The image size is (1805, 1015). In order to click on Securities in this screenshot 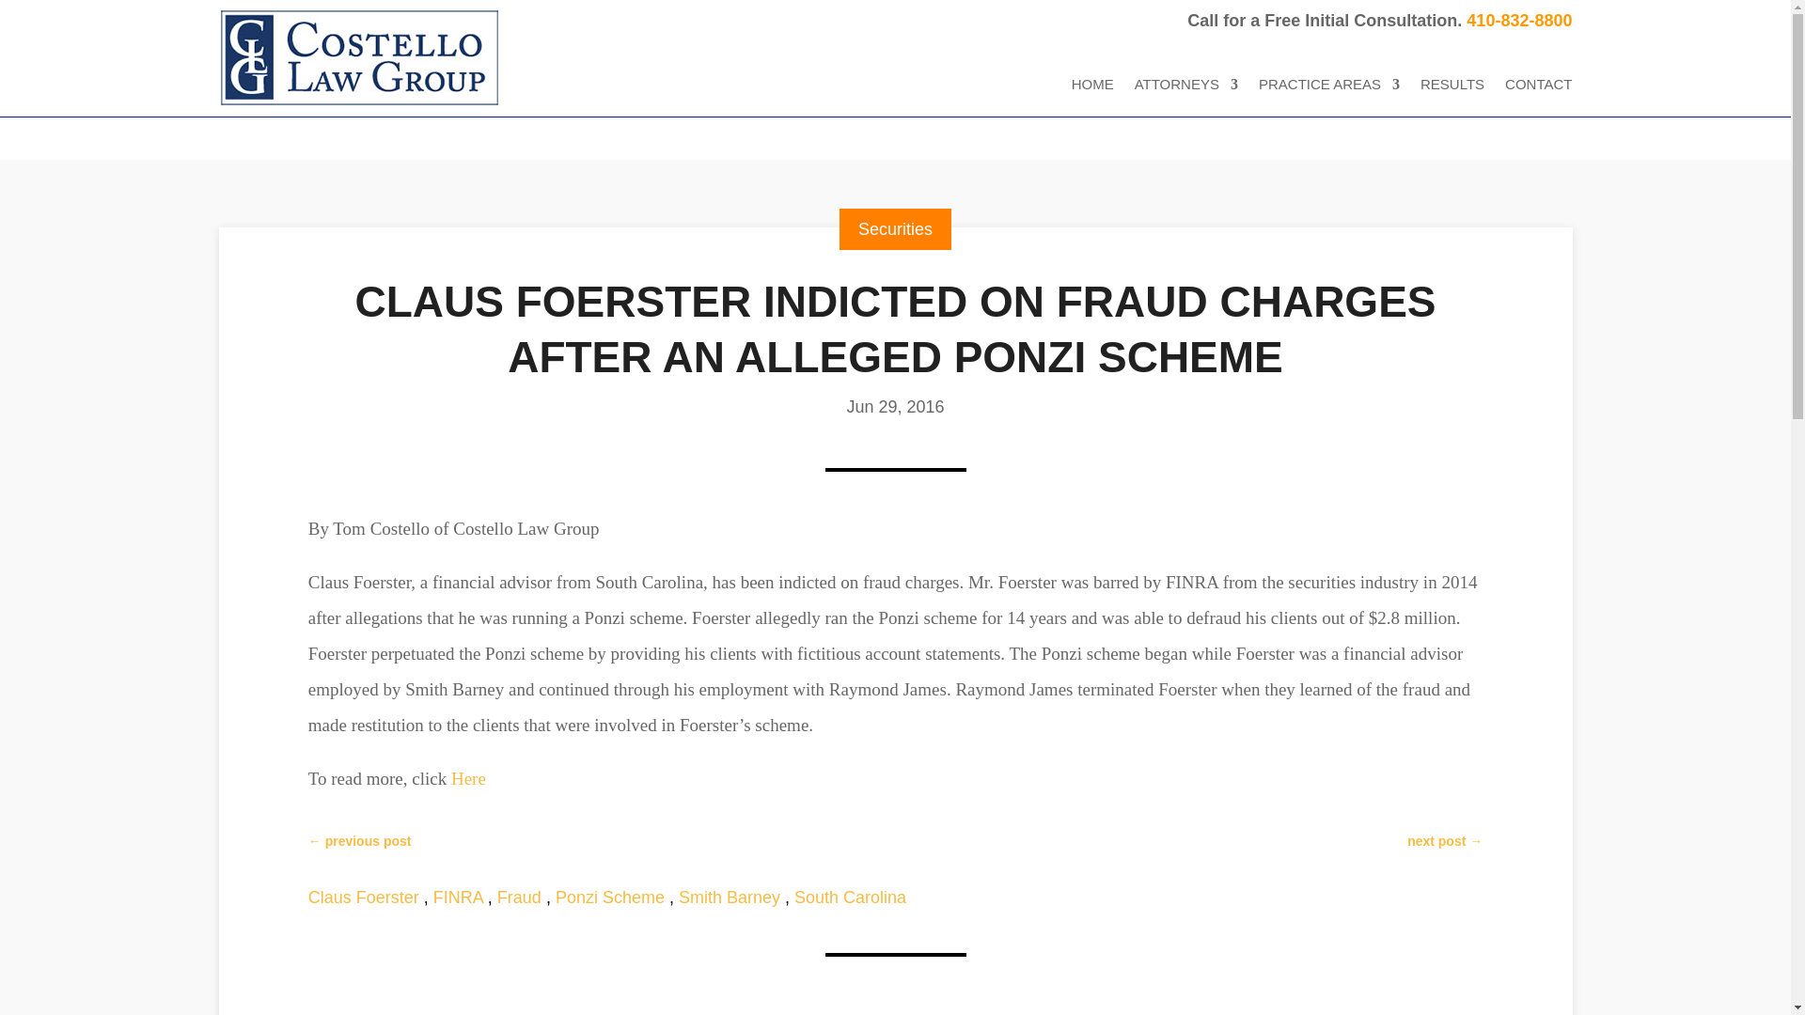, I will do `click(895, 229)`.